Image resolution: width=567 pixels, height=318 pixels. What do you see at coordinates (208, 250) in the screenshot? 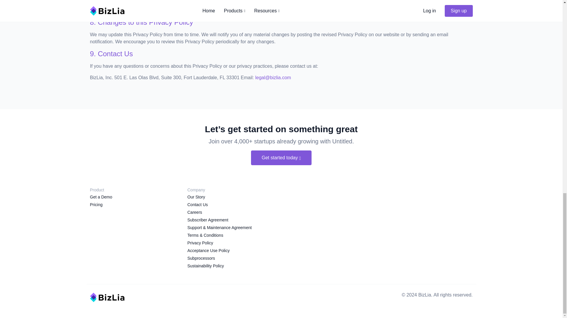
I see `Acceptance Use Policy` at bounding box center [208, 250].